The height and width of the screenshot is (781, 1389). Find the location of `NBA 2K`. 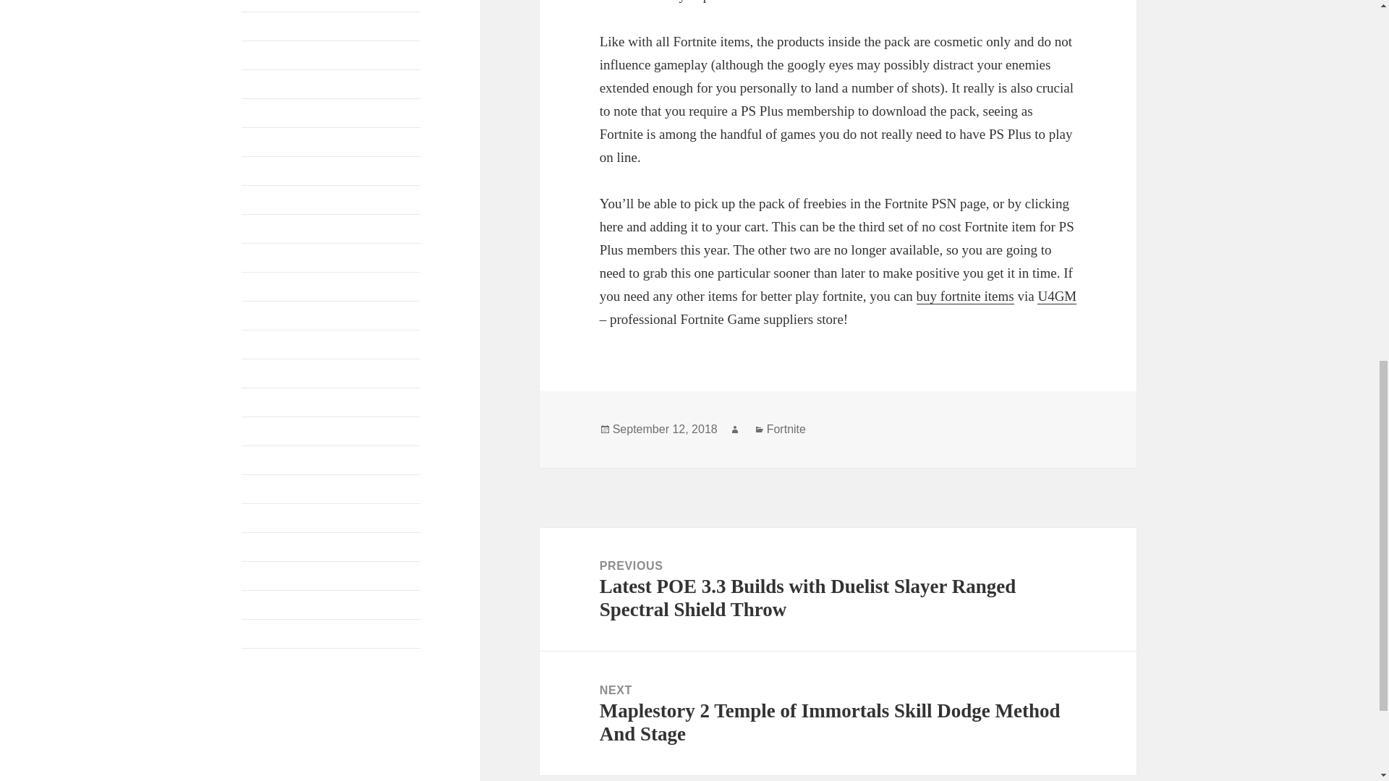

NBA 2K is located at coordinates (262, 431).